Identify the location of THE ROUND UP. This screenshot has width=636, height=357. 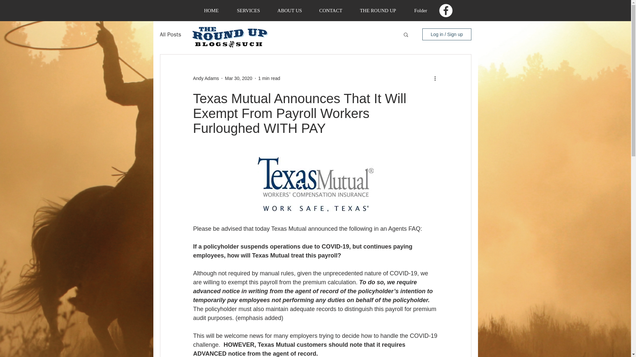
(378, 11).